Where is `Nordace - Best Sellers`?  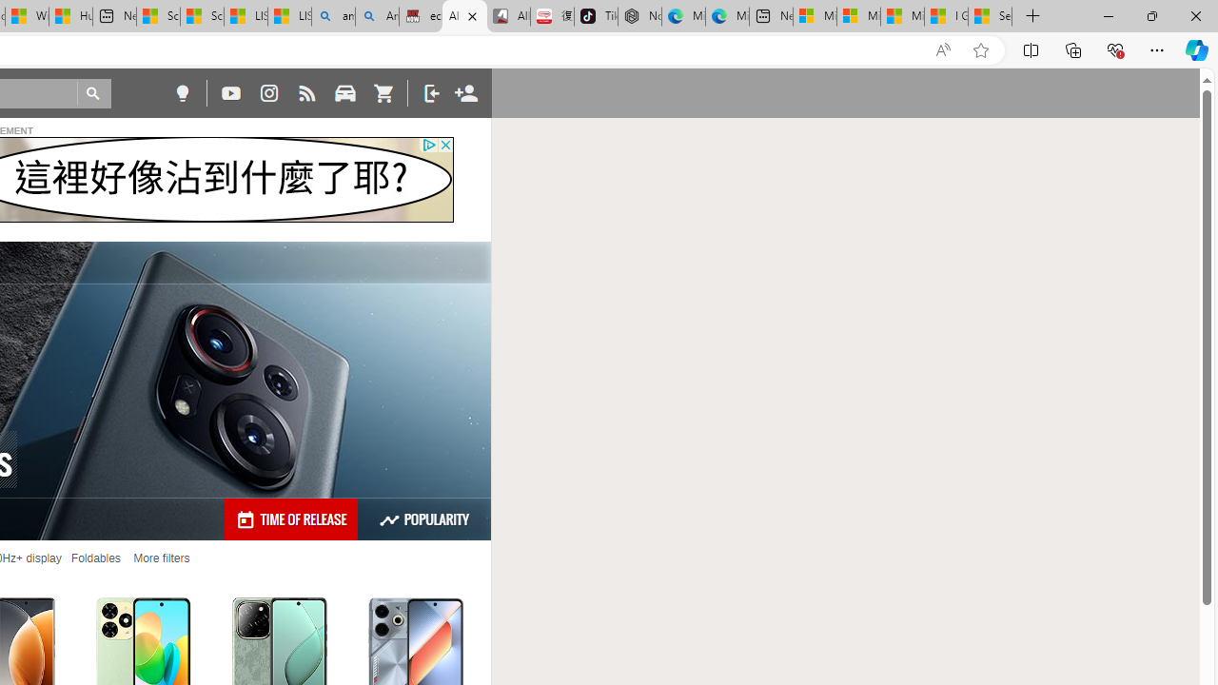 Nordace - Best Sellers is located at coordinates (639, 17).